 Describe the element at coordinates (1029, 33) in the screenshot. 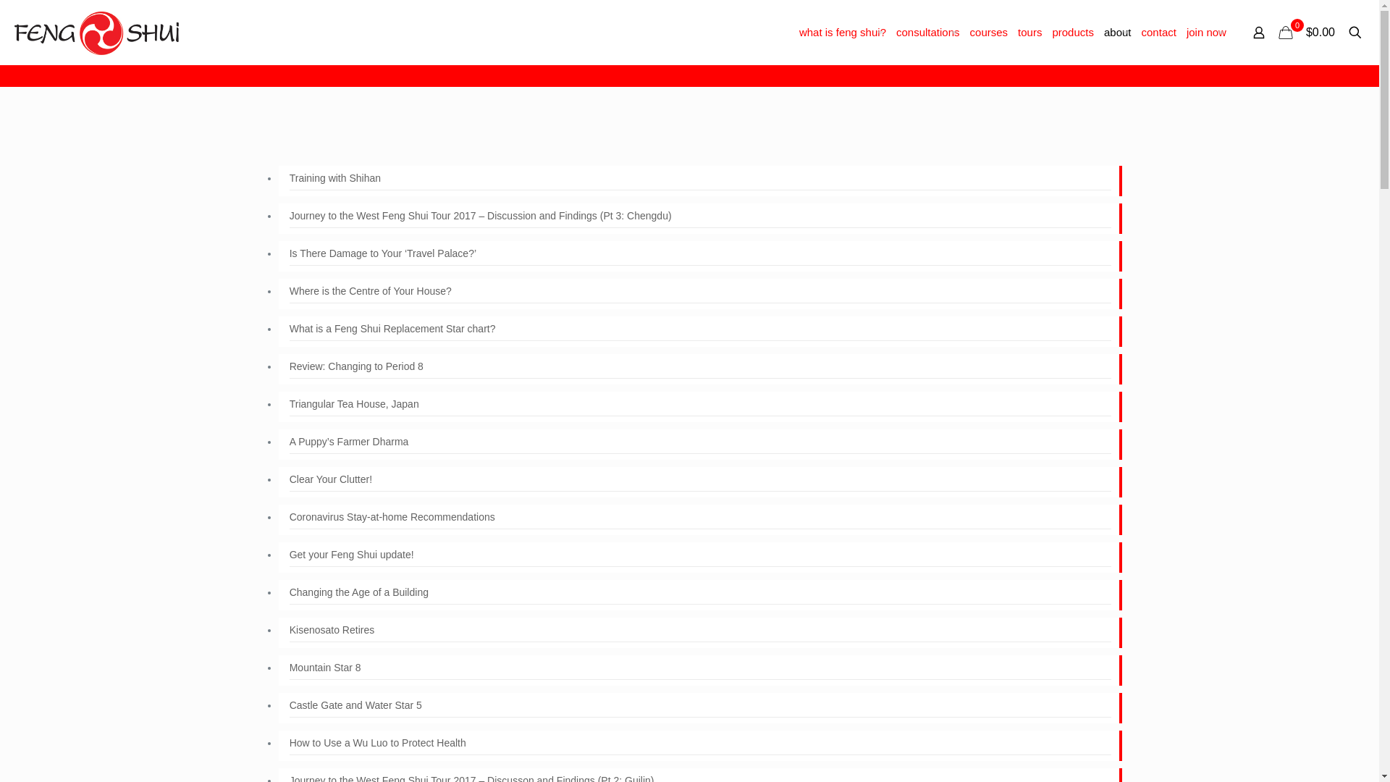

I see `tours` at that location.